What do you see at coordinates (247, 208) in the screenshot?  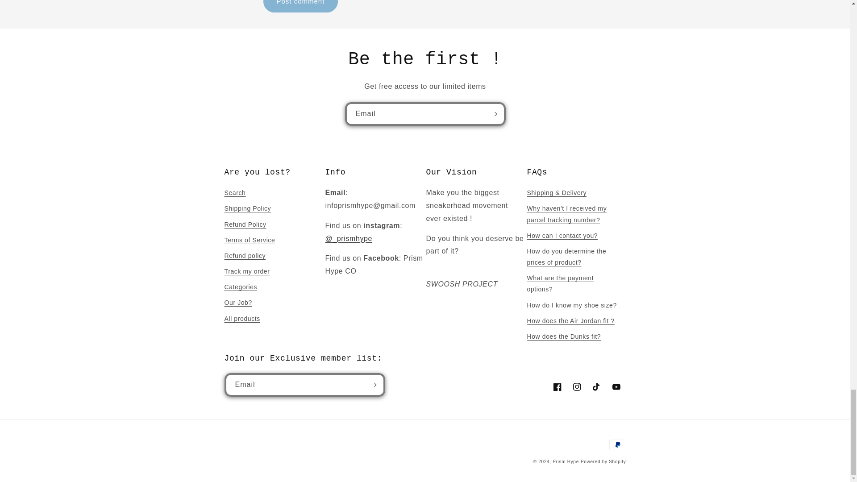 I see `Shipping Policy` at bounding box center [247, 208].